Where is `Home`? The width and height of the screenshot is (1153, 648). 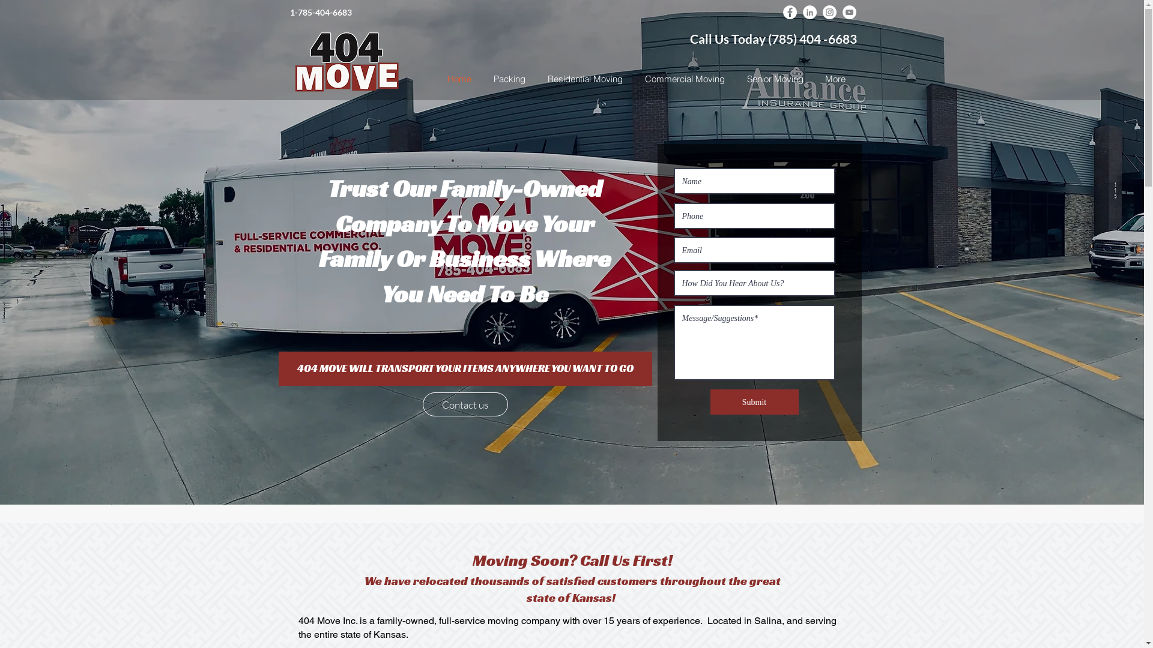
Home is located at coordinates (459, 79).